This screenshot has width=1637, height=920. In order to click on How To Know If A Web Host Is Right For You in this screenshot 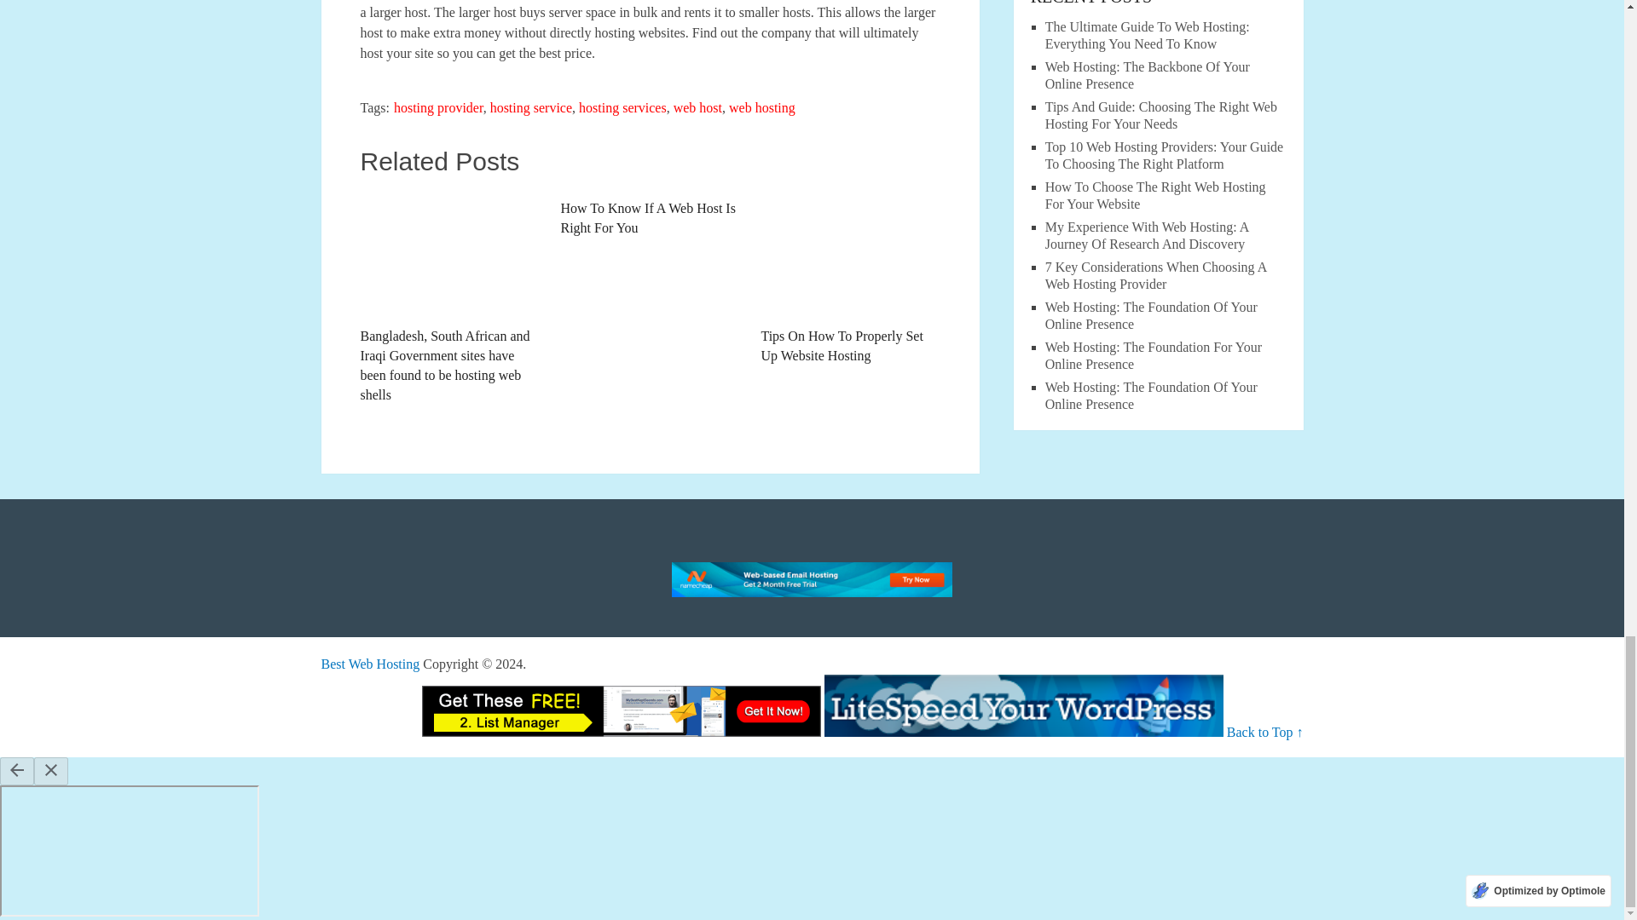, I will do `click(650, 213)`.